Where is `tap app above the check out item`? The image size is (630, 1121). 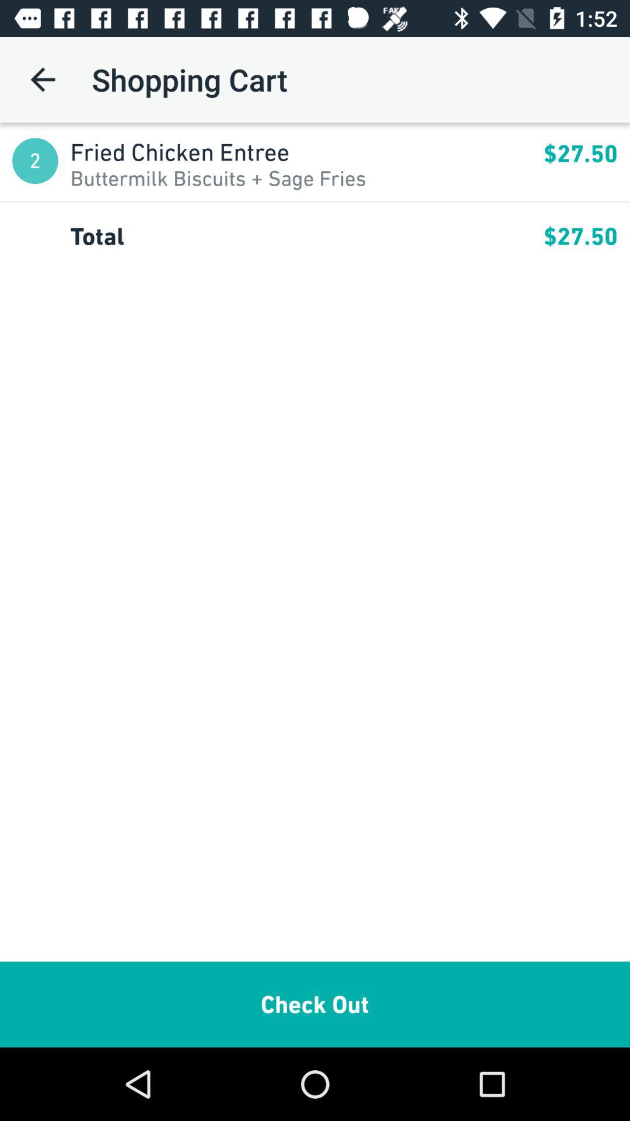
tap app above the check out item is located at coordinates (307, 236).